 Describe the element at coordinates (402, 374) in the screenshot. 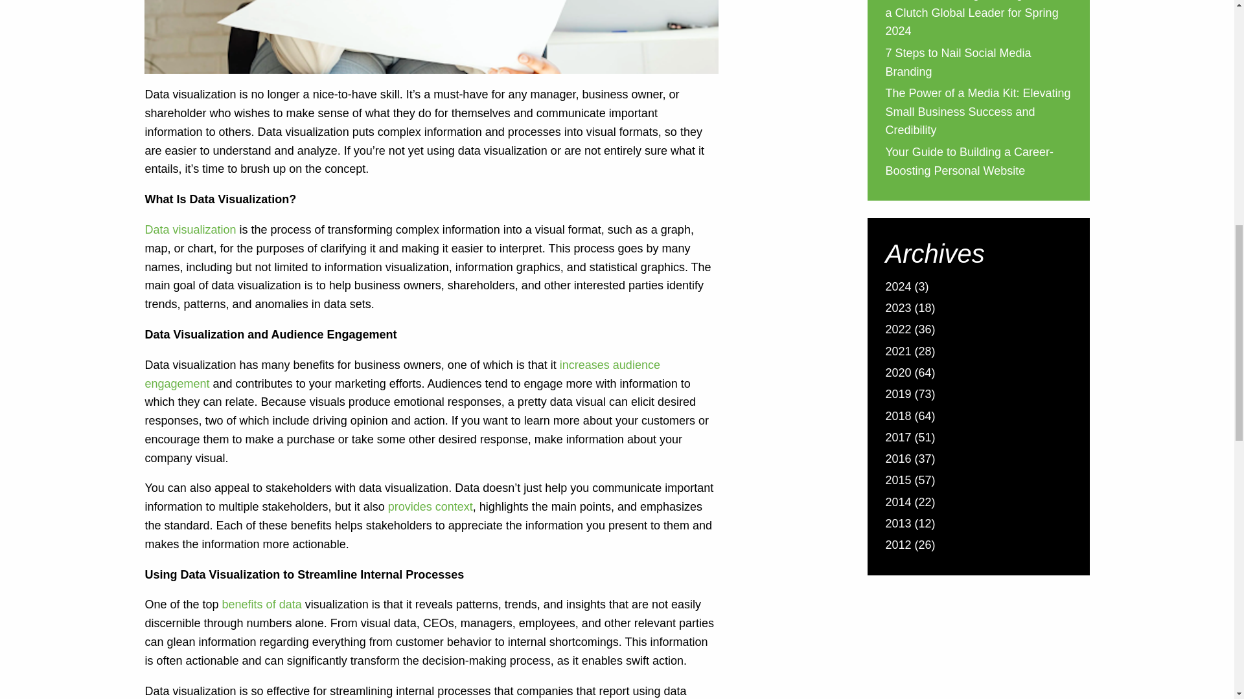

I see `increases audience engagement` at that location.